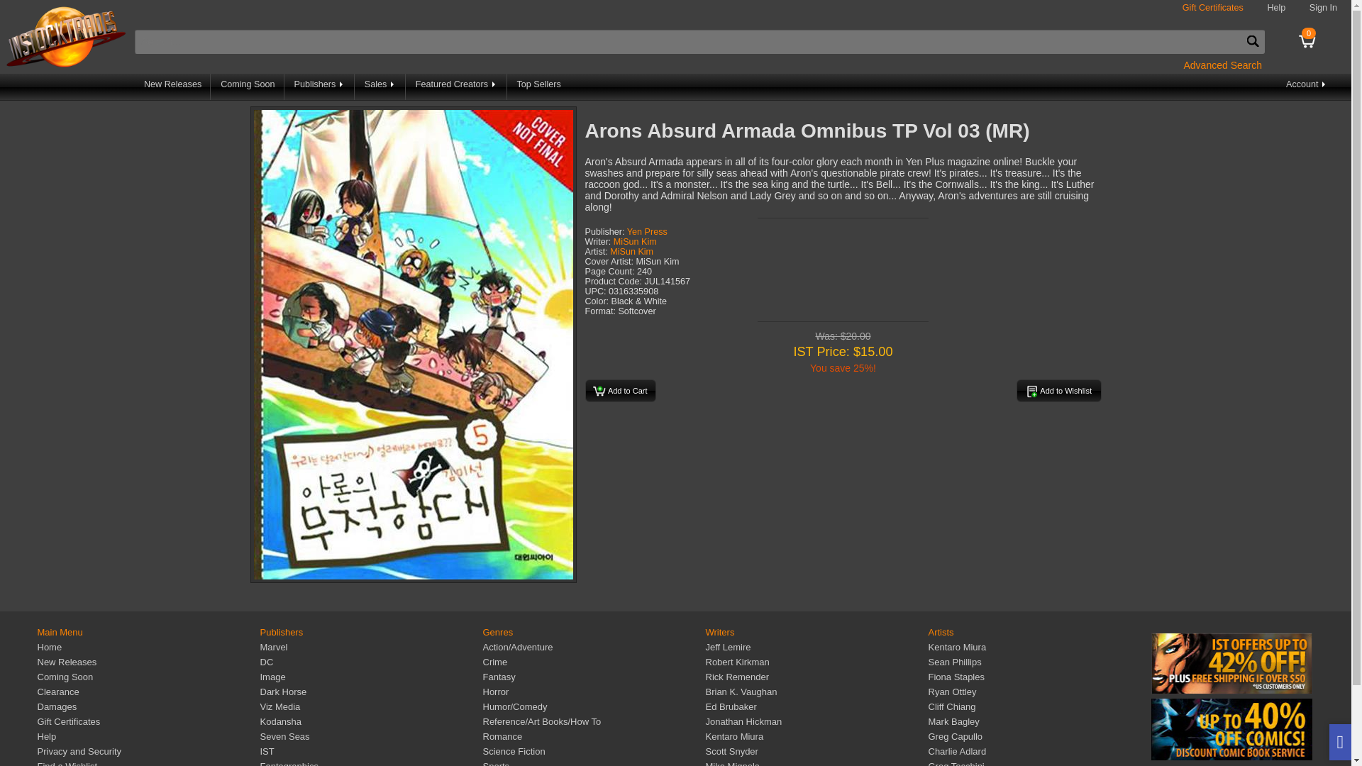  What do you see at coordinates (64, 677) in the screenshot?
I see `Coming Soon` at bounding box center [64, 677].